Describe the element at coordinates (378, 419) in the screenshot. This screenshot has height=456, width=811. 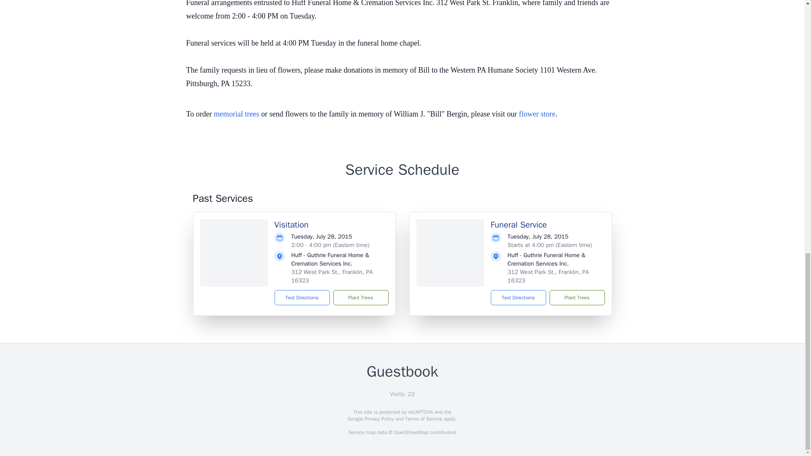
I see `Privacy Policy` at that location.